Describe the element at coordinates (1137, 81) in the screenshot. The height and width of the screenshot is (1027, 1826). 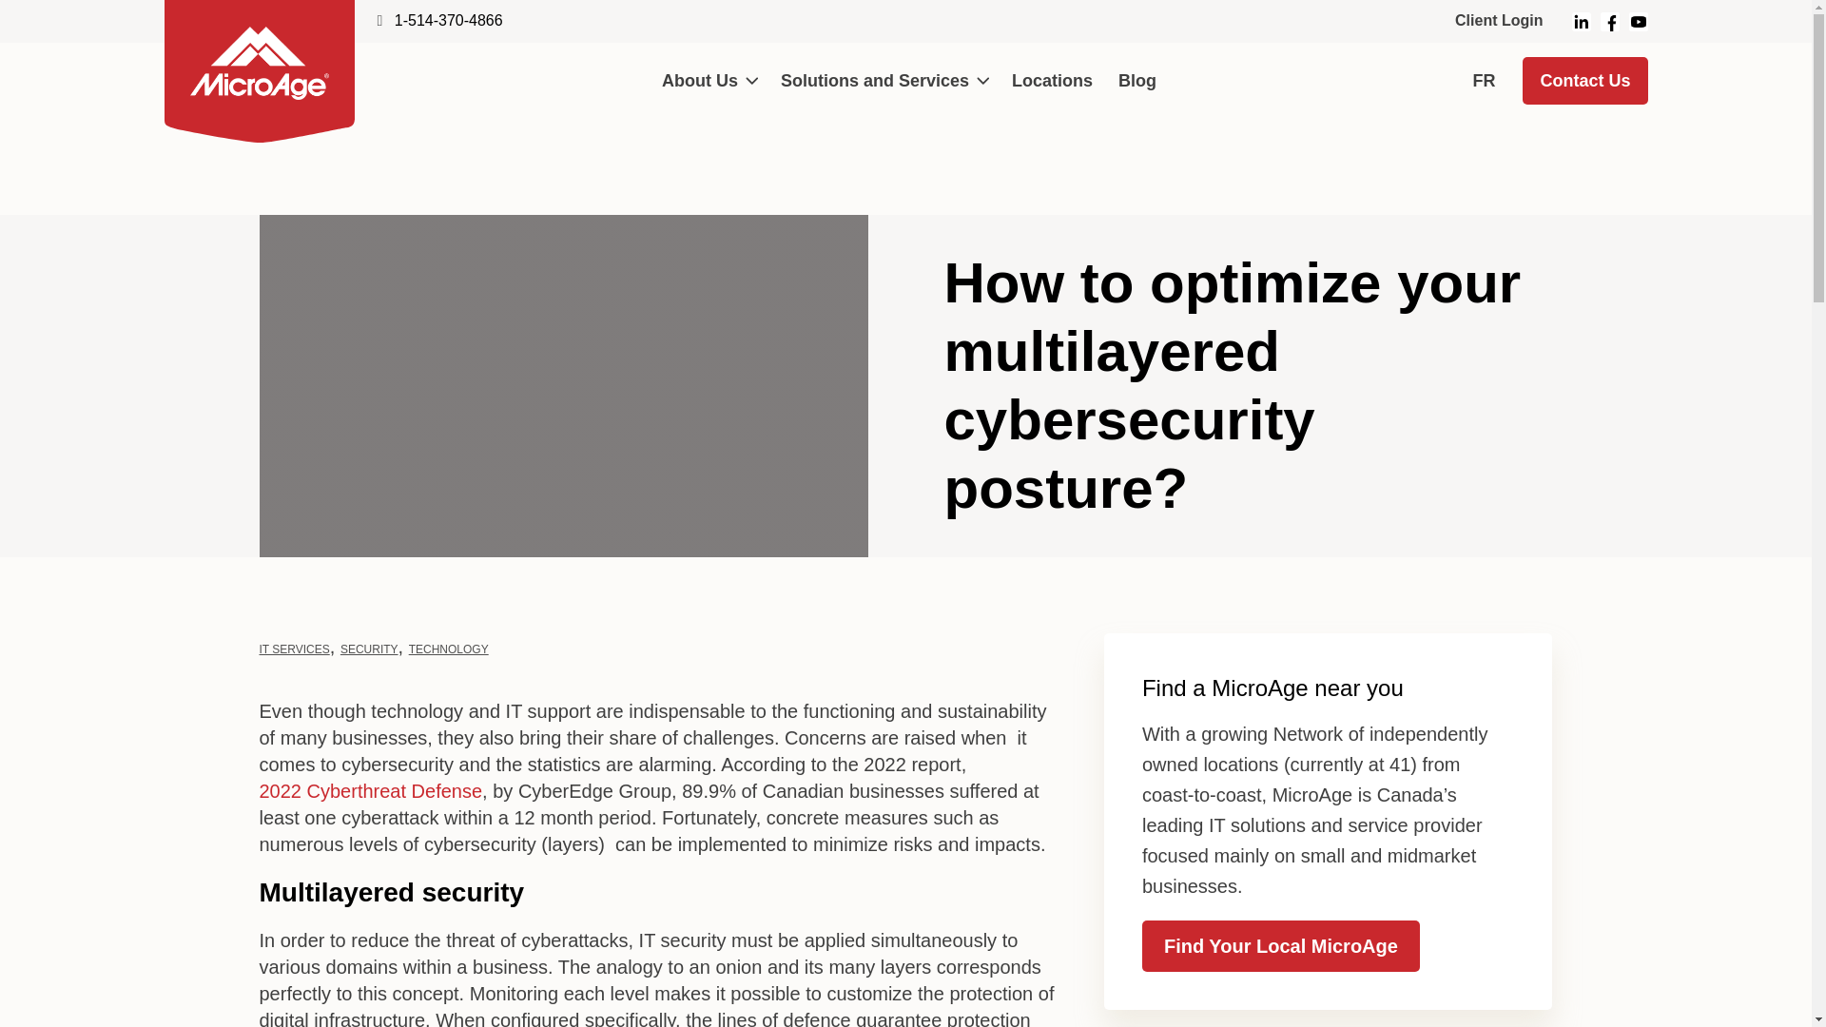
I see `Blog` at that location.